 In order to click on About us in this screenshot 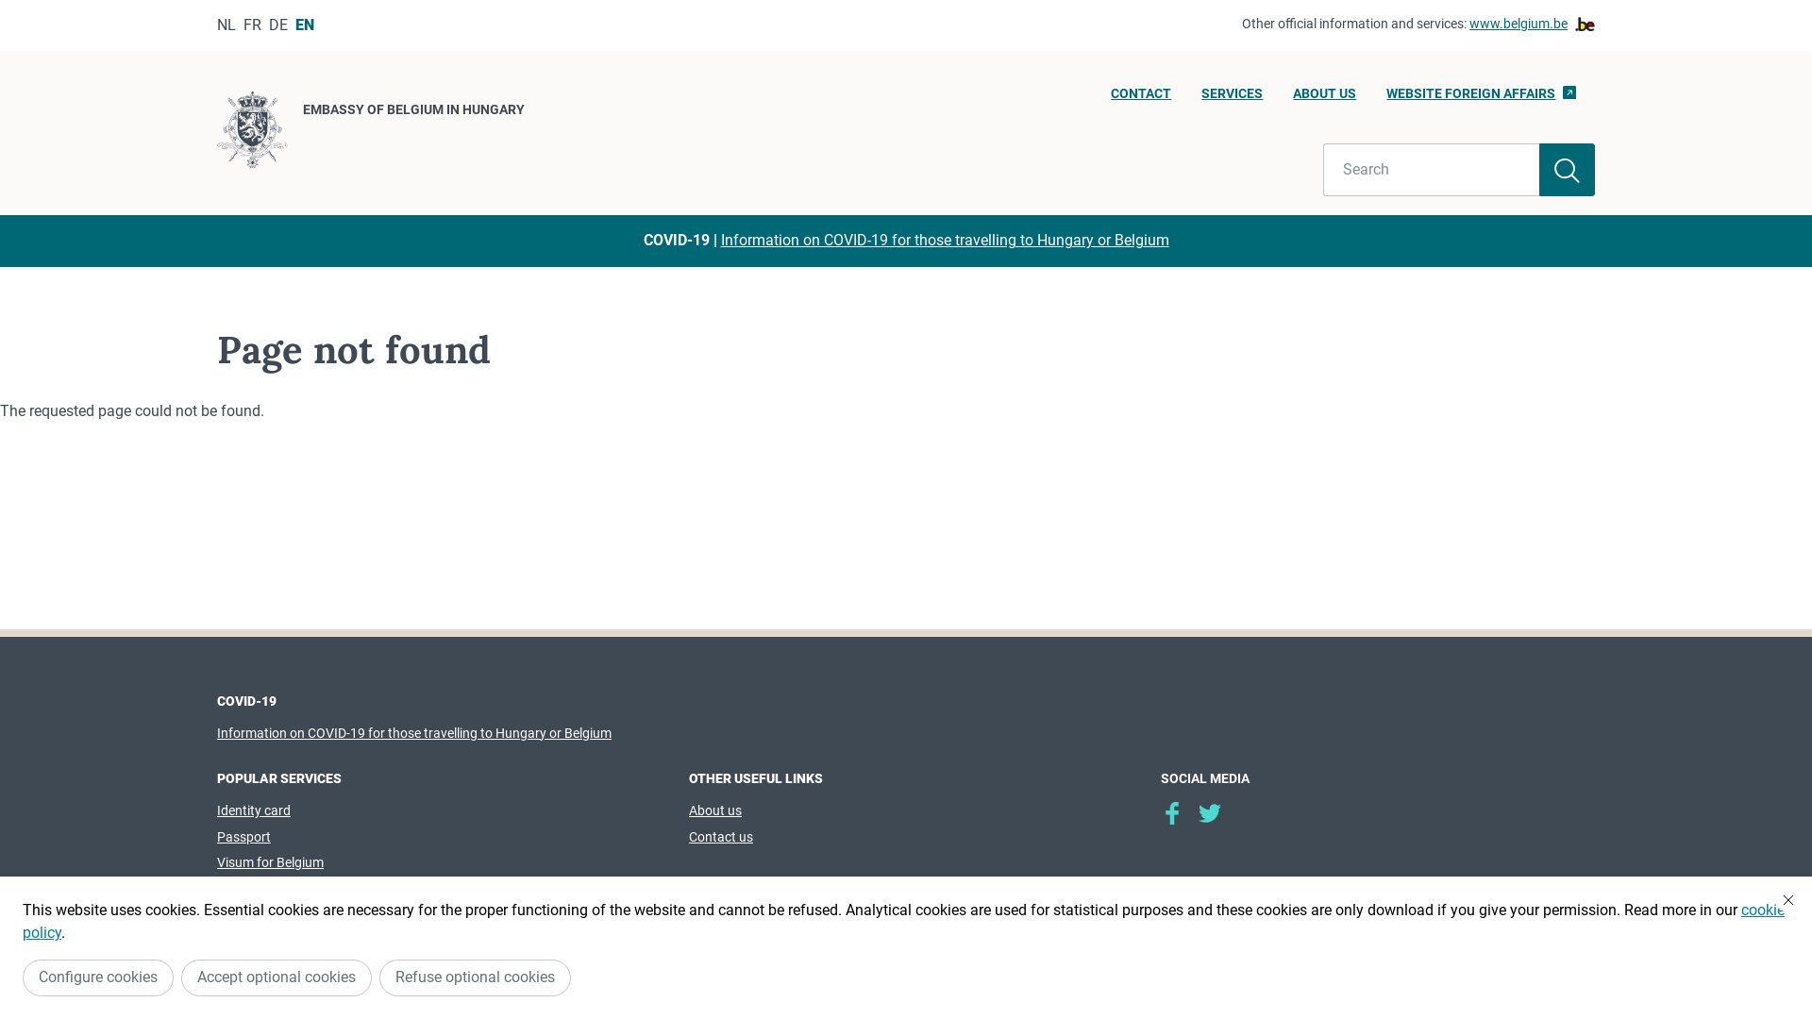, I will do `click(715, 810)`.